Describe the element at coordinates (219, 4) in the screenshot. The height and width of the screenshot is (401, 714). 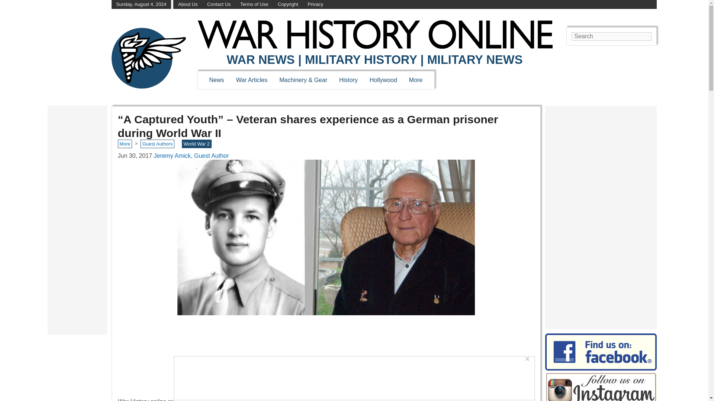
I see `Contact Us` at that location.